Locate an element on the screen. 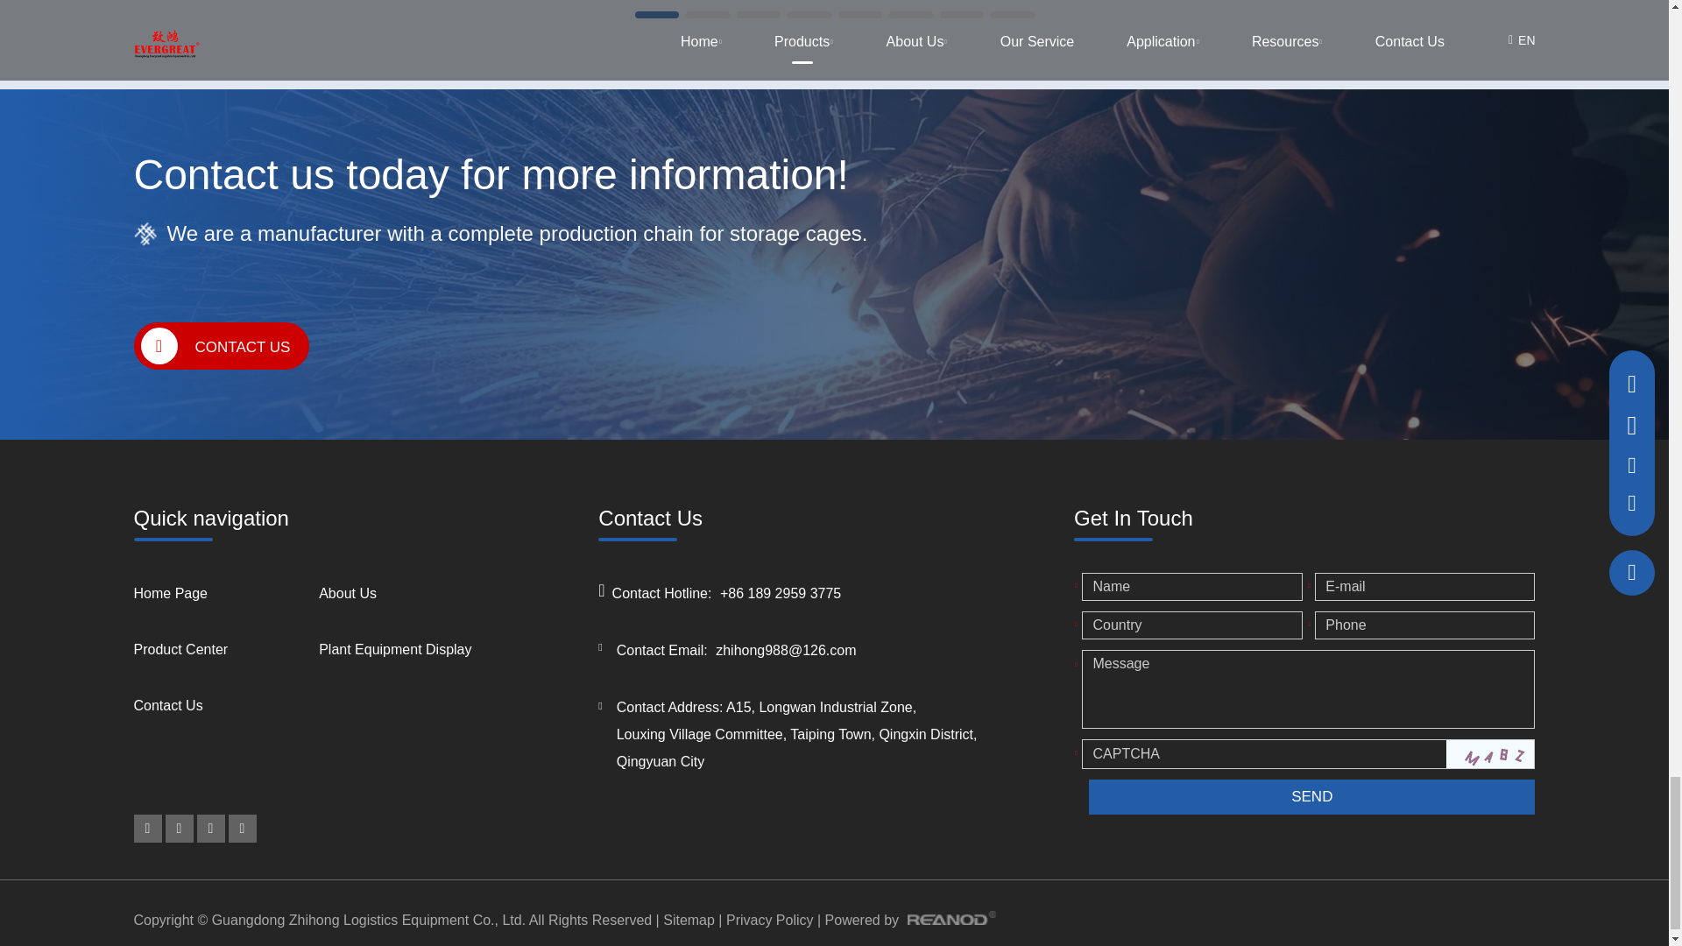 The height and width of the screenshot is (946, 1682). SEND is located at coordinates (1311, 796).